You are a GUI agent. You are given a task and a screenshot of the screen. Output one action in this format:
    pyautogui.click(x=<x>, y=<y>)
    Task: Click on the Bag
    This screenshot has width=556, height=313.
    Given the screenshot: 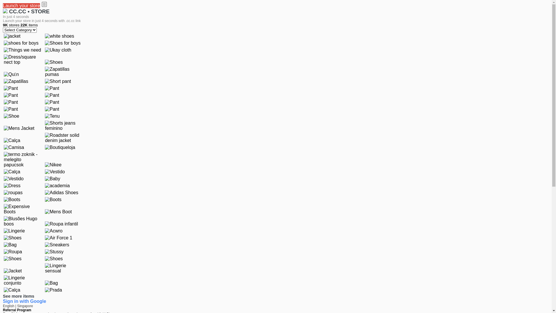 What is the action you would take?
    pyautogui.click(x=10, y=245)
    